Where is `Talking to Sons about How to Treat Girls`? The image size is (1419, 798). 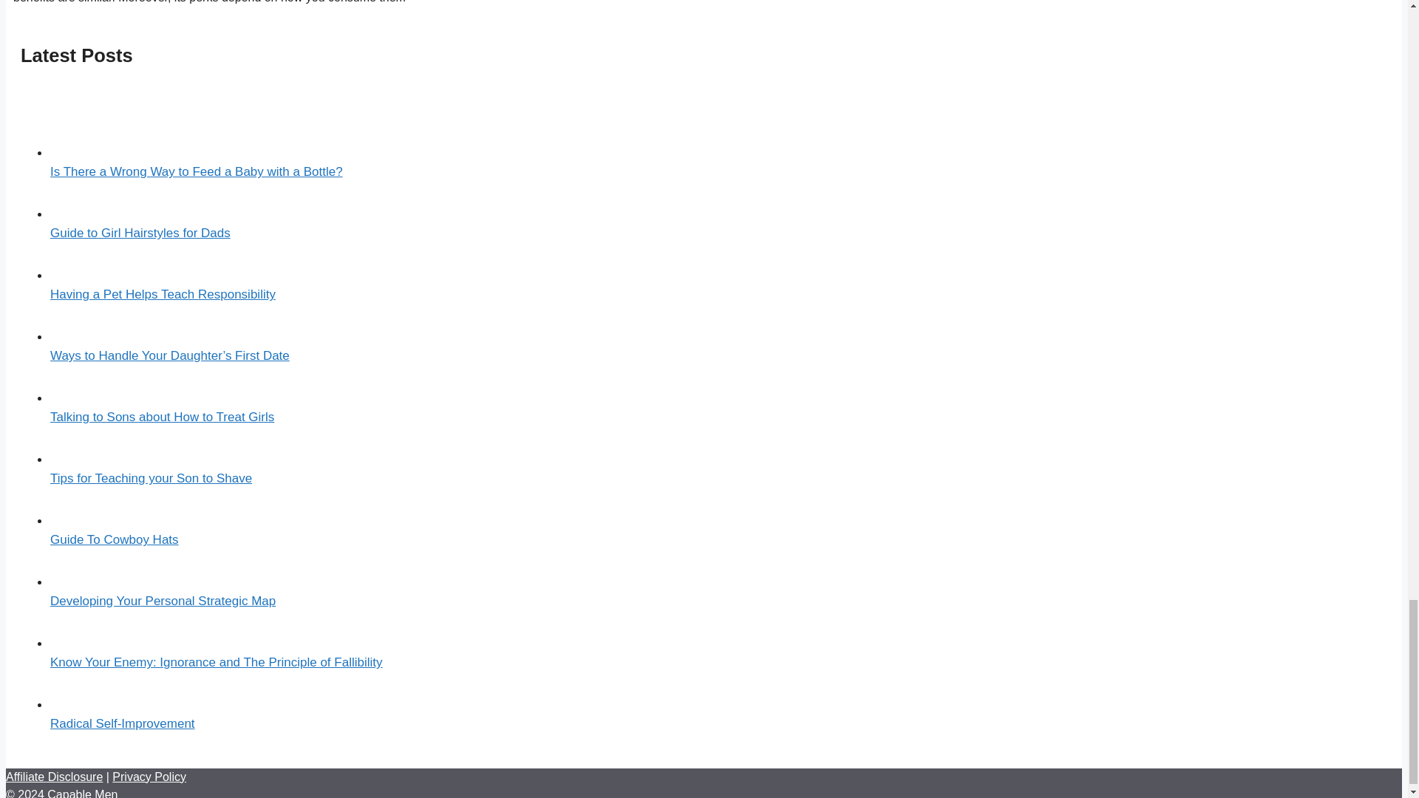 Talking to Sons about How to Treat Girls is located at coordinates (161, 417).